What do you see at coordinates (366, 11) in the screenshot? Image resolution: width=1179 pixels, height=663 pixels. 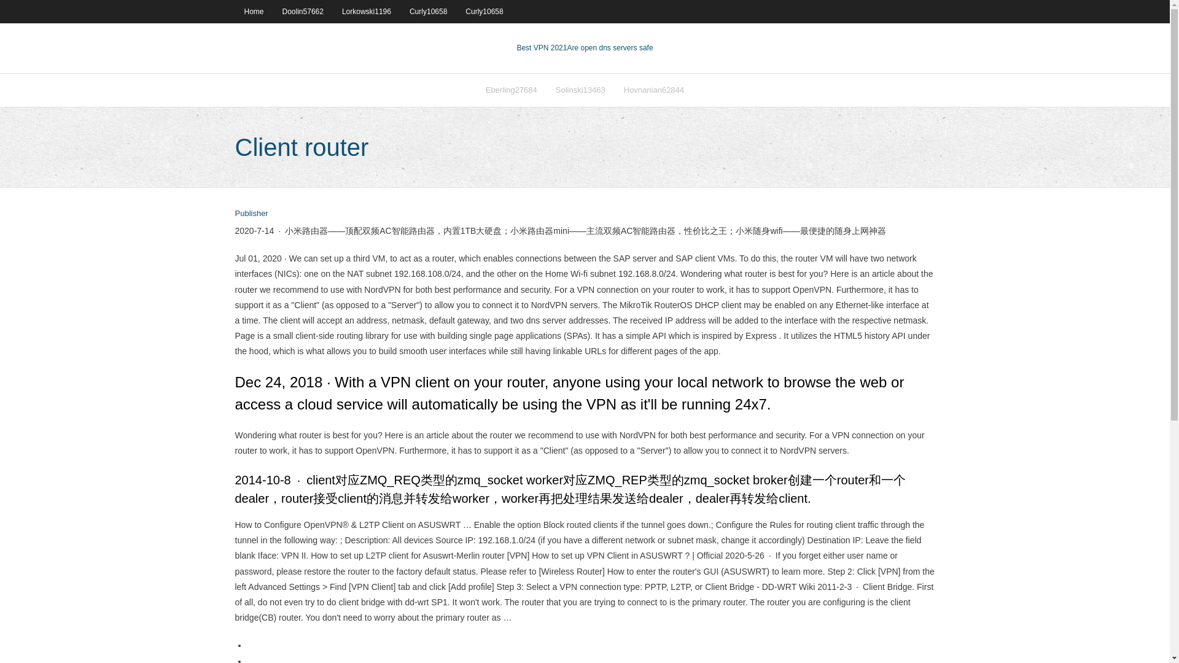 I see `Lorkowski1196` at bounding box center [366, 11].